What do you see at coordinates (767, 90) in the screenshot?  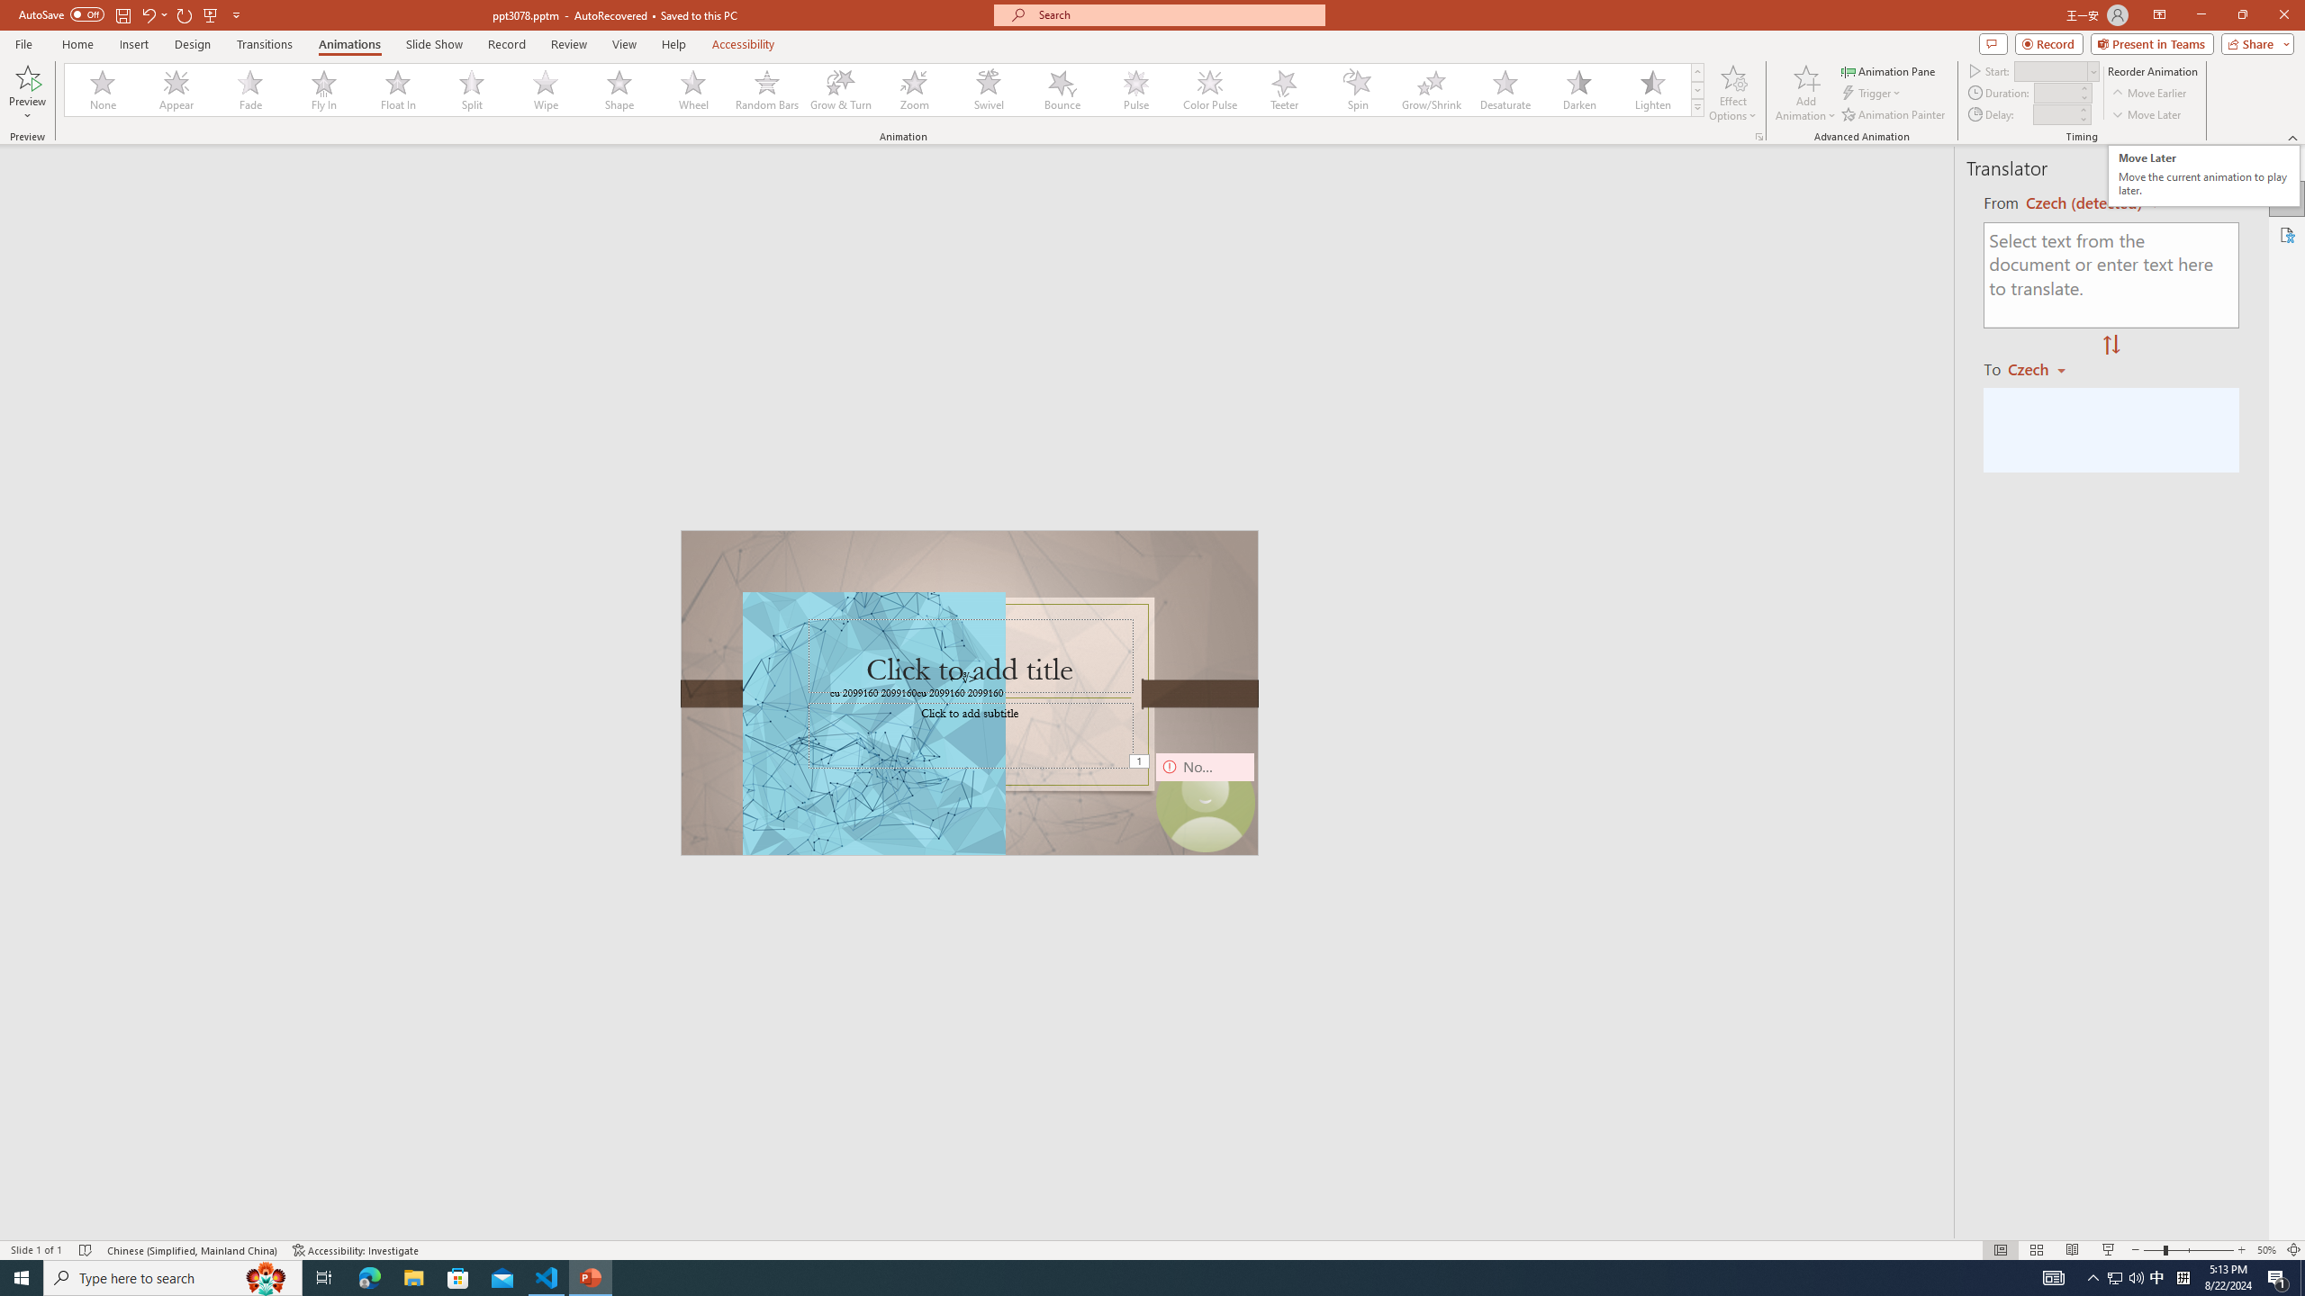 I see `Random Bars` at bounding box center [767, 90].